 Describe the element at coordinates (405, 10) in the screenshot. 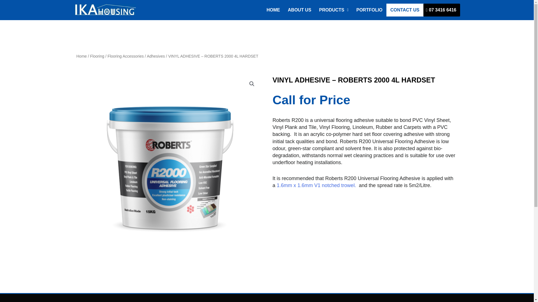

I see `CONTACT US` at that location.